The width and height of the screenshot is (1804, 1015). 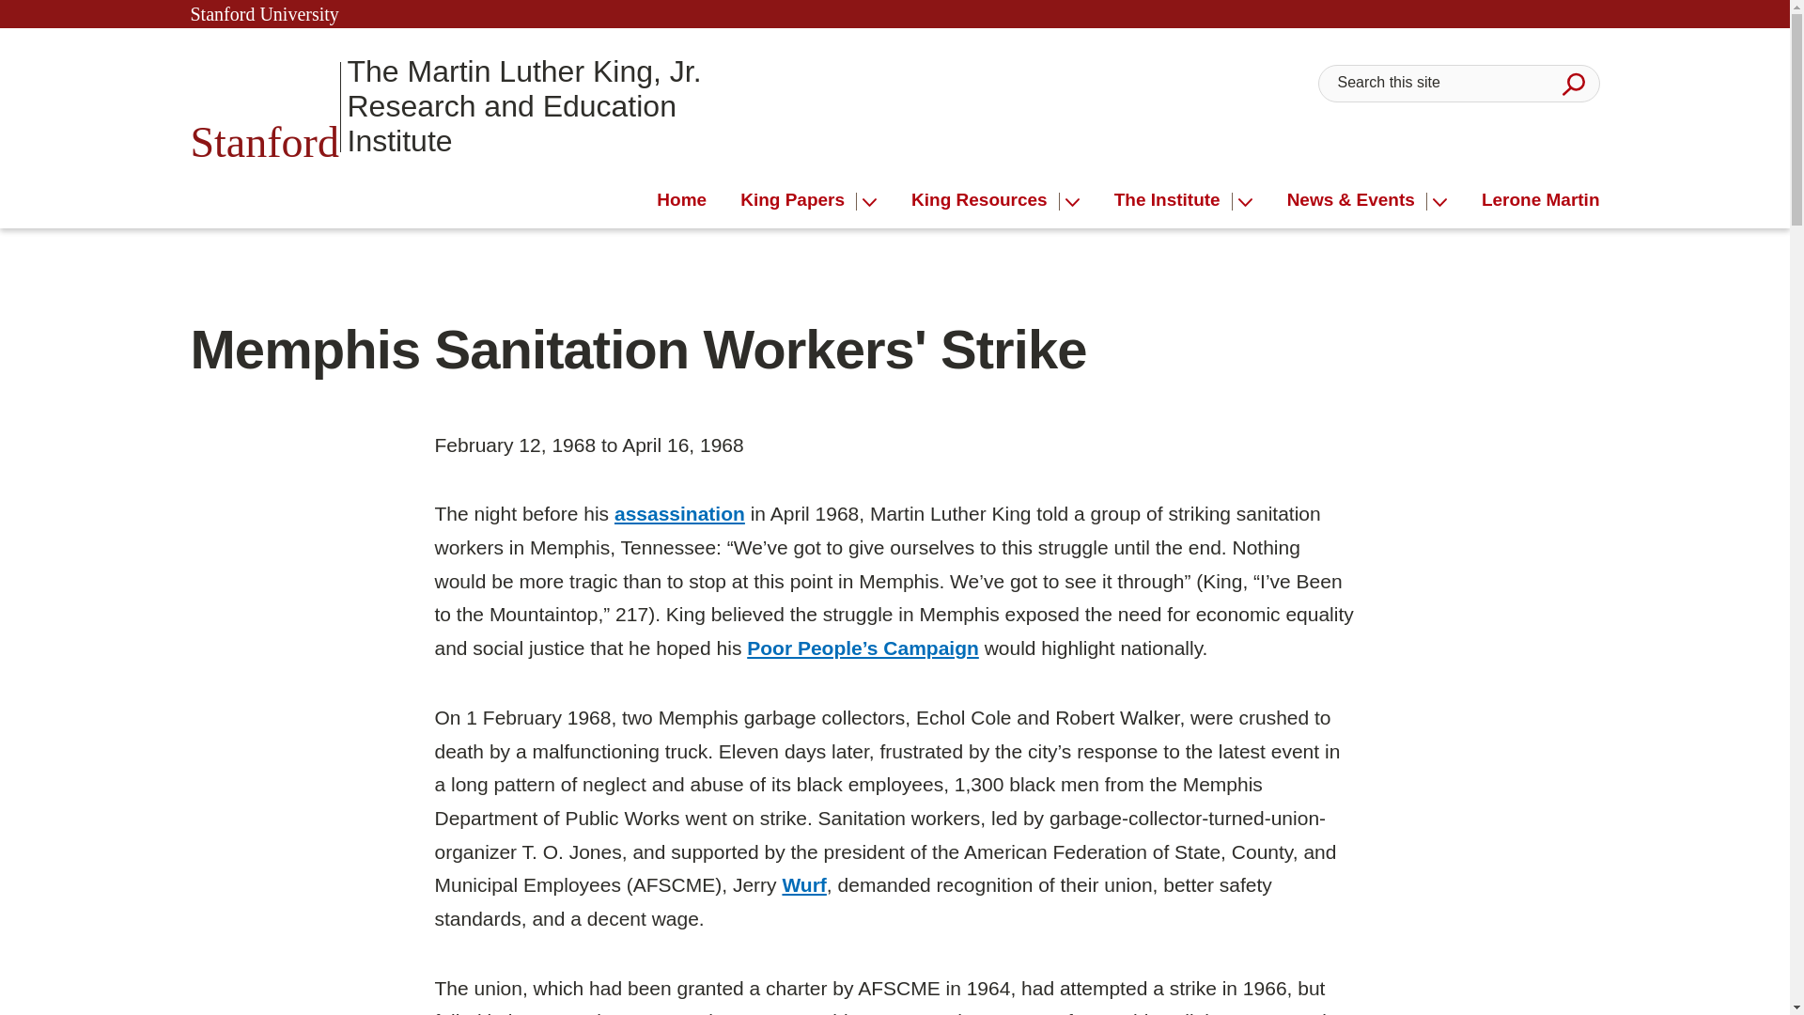 What do you see at coordinates (863, 648) in the screenshot?
I see `Poor People's Campaign` at bounding box center [863, 648].